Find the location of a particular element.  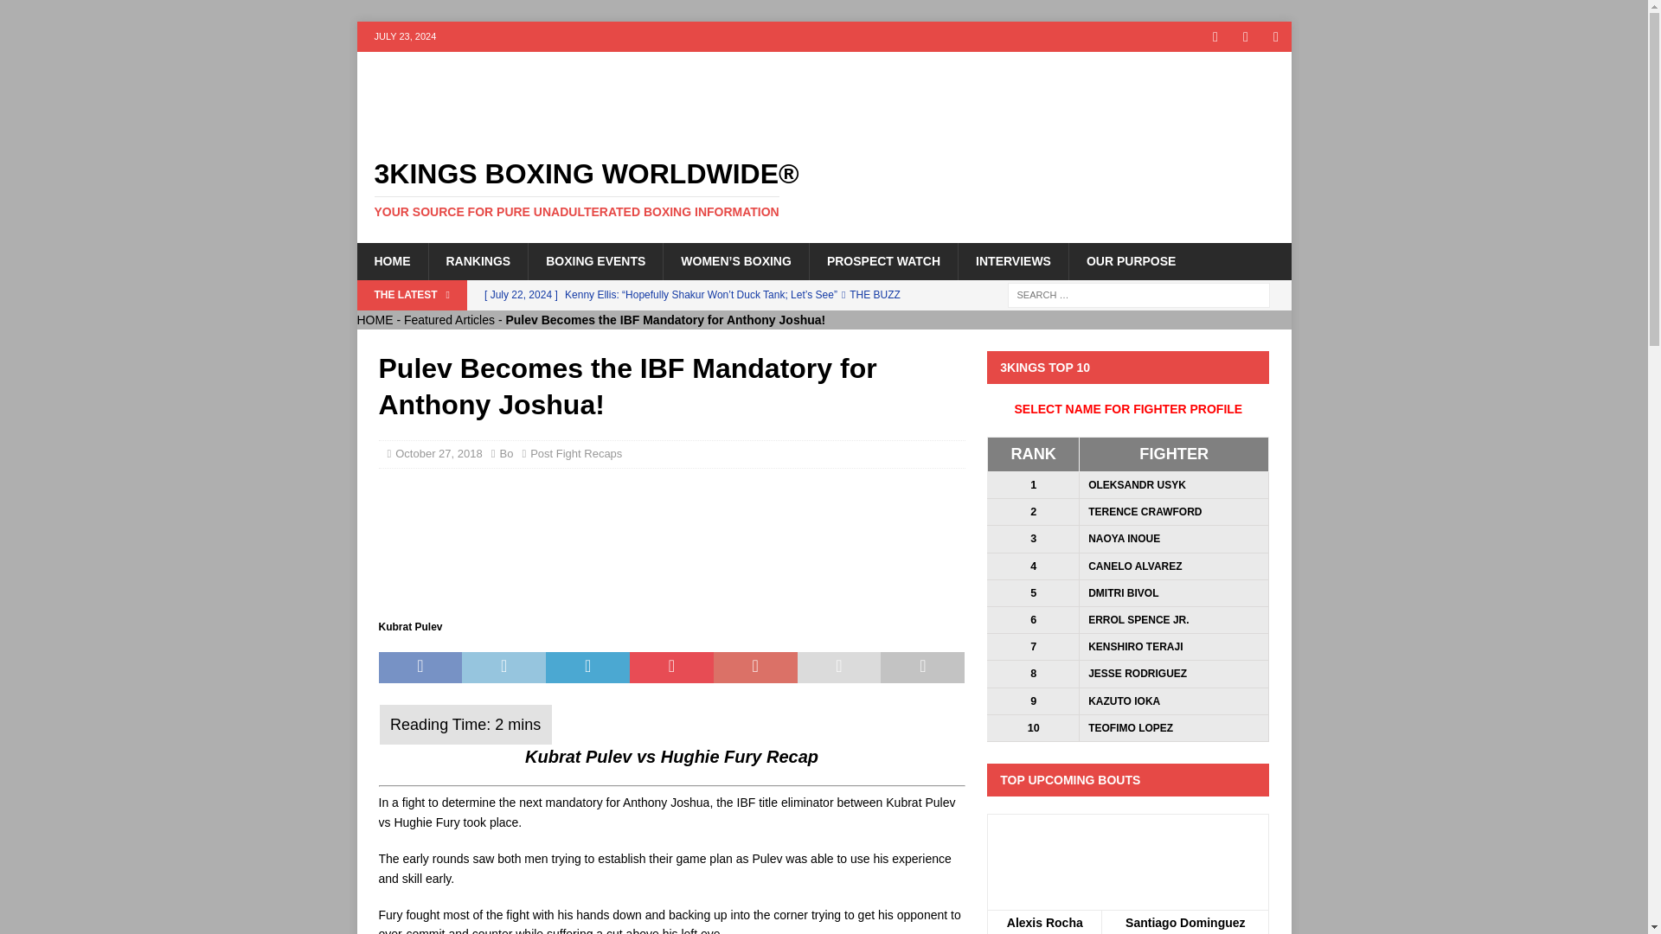

Bo is located at coordinates (506, 453).